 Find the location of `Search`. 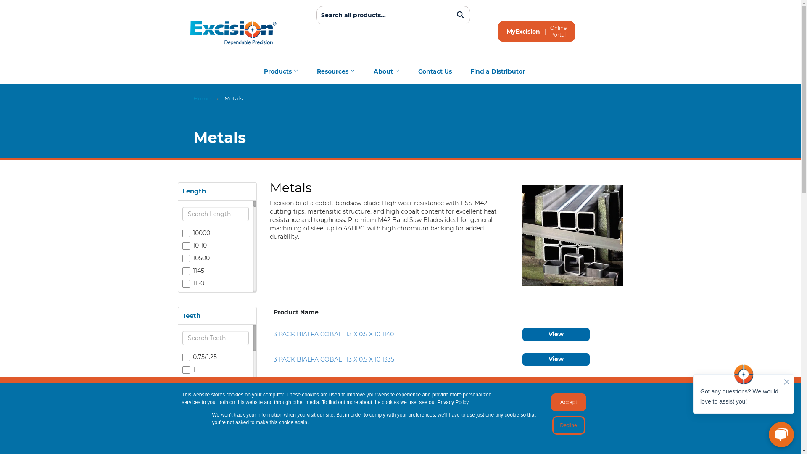

Search is located at coordinates (461, 16).